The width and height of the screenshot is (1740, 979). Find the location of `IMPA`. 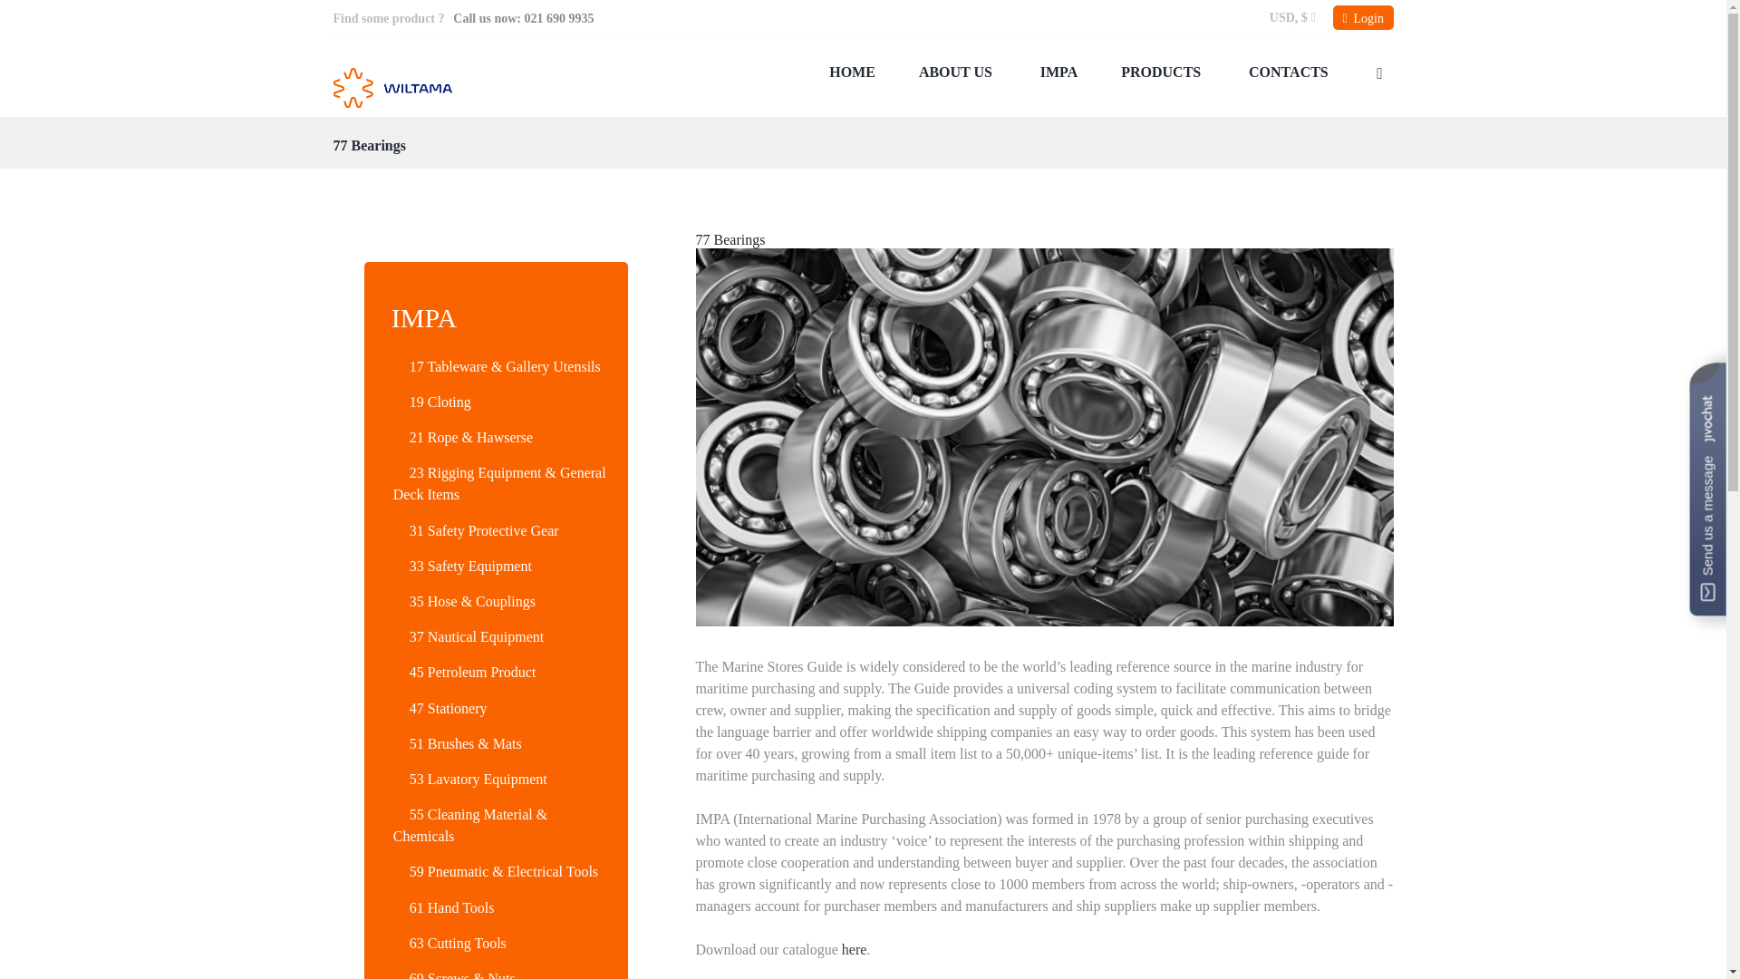

IMPA is located at coordinates (1058, 73).